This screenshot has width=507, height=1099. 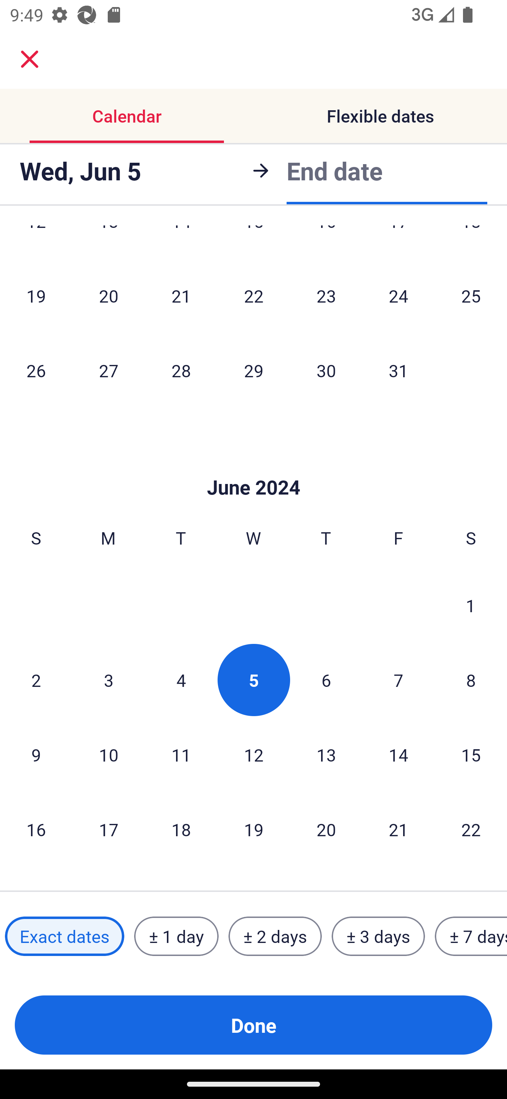 I want to click on 27 Monday, May 27, 2024, so click(x=108, y=370).